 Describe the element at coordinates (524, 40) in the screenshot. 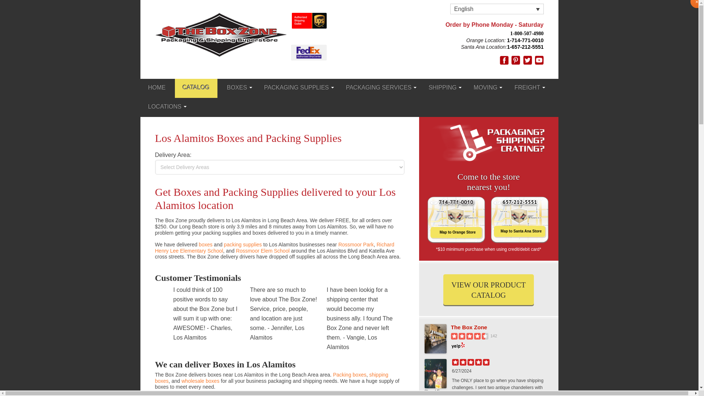

I see `1-714-771-0010` at that location.